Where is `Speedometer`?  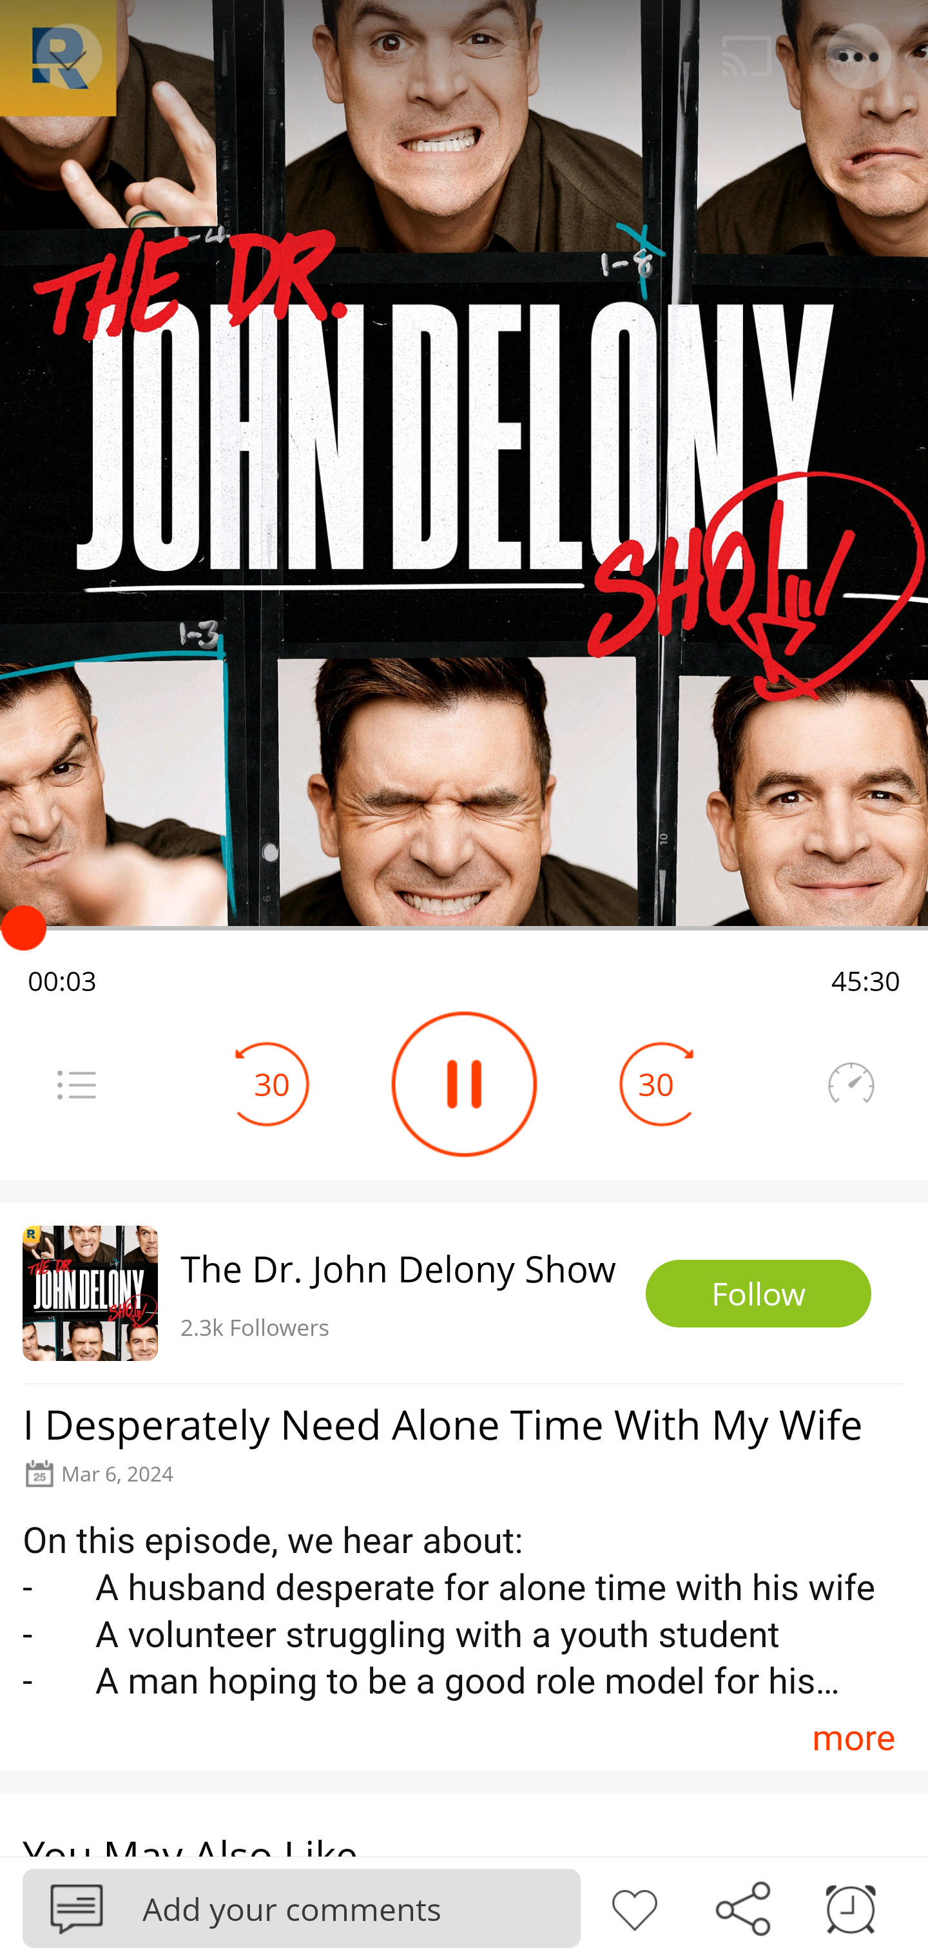
Speedometer is located at coordinates (851, 1084).